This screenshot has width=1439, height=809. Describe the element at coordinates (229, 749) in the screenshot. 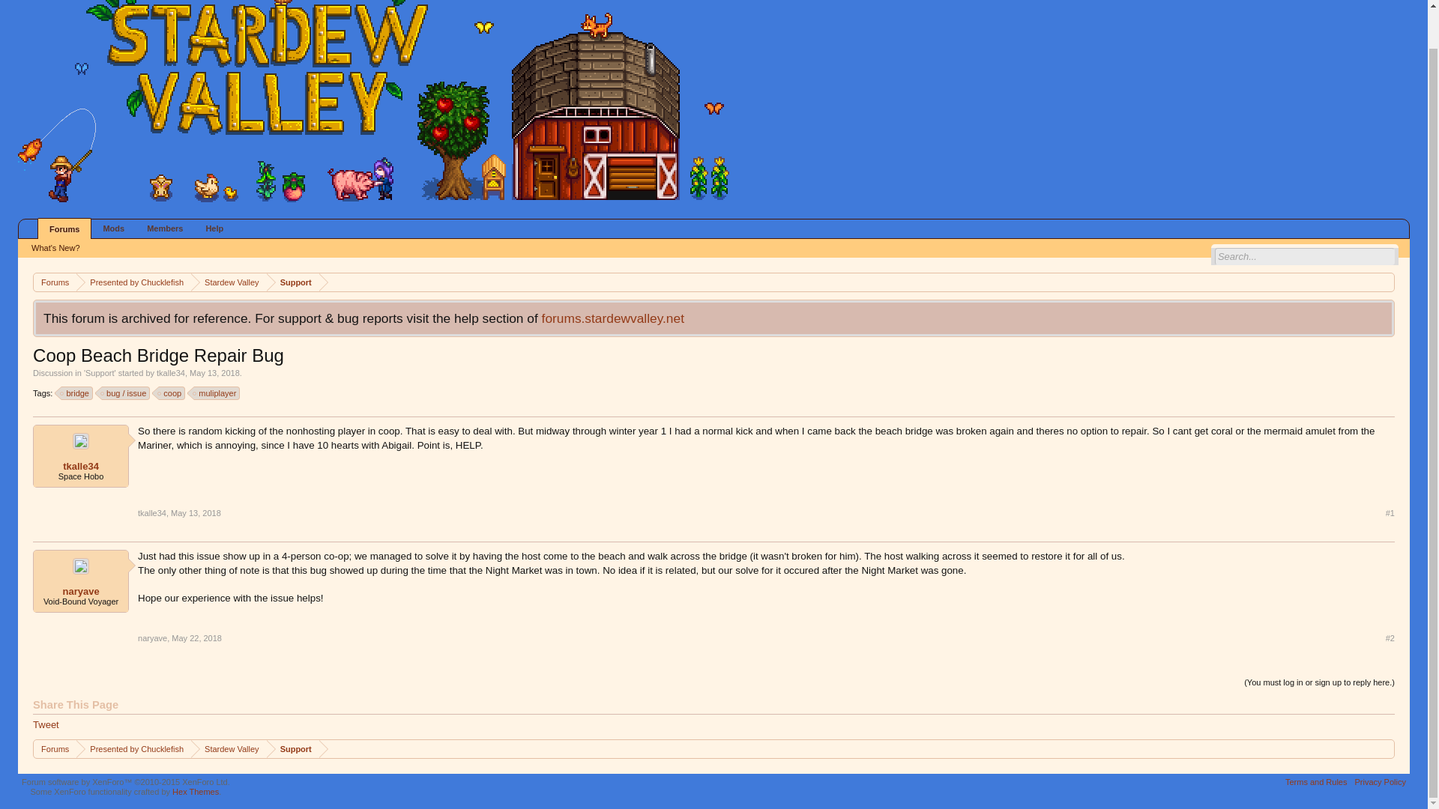

I see `Stardew Valley` at that location.